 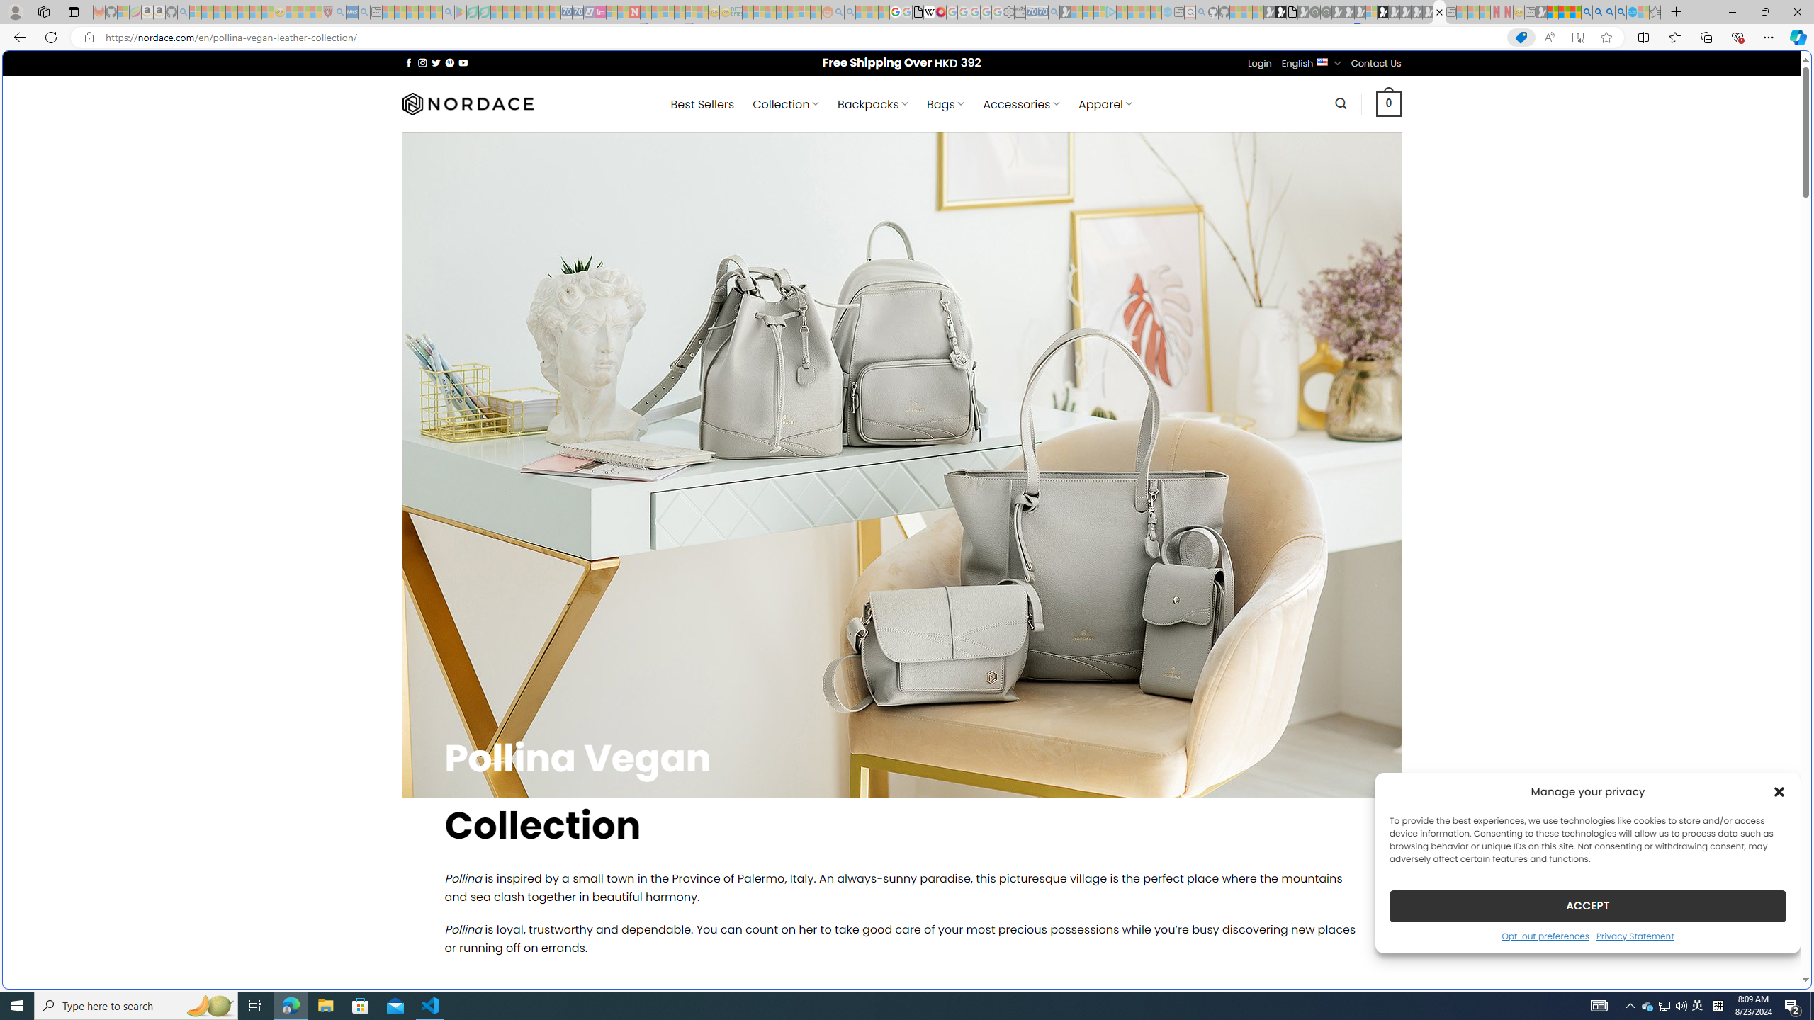 What do you see at coordinates (940, 12) in the screenshot?
I see `MediaWiki` at bounding box center [940, 12].